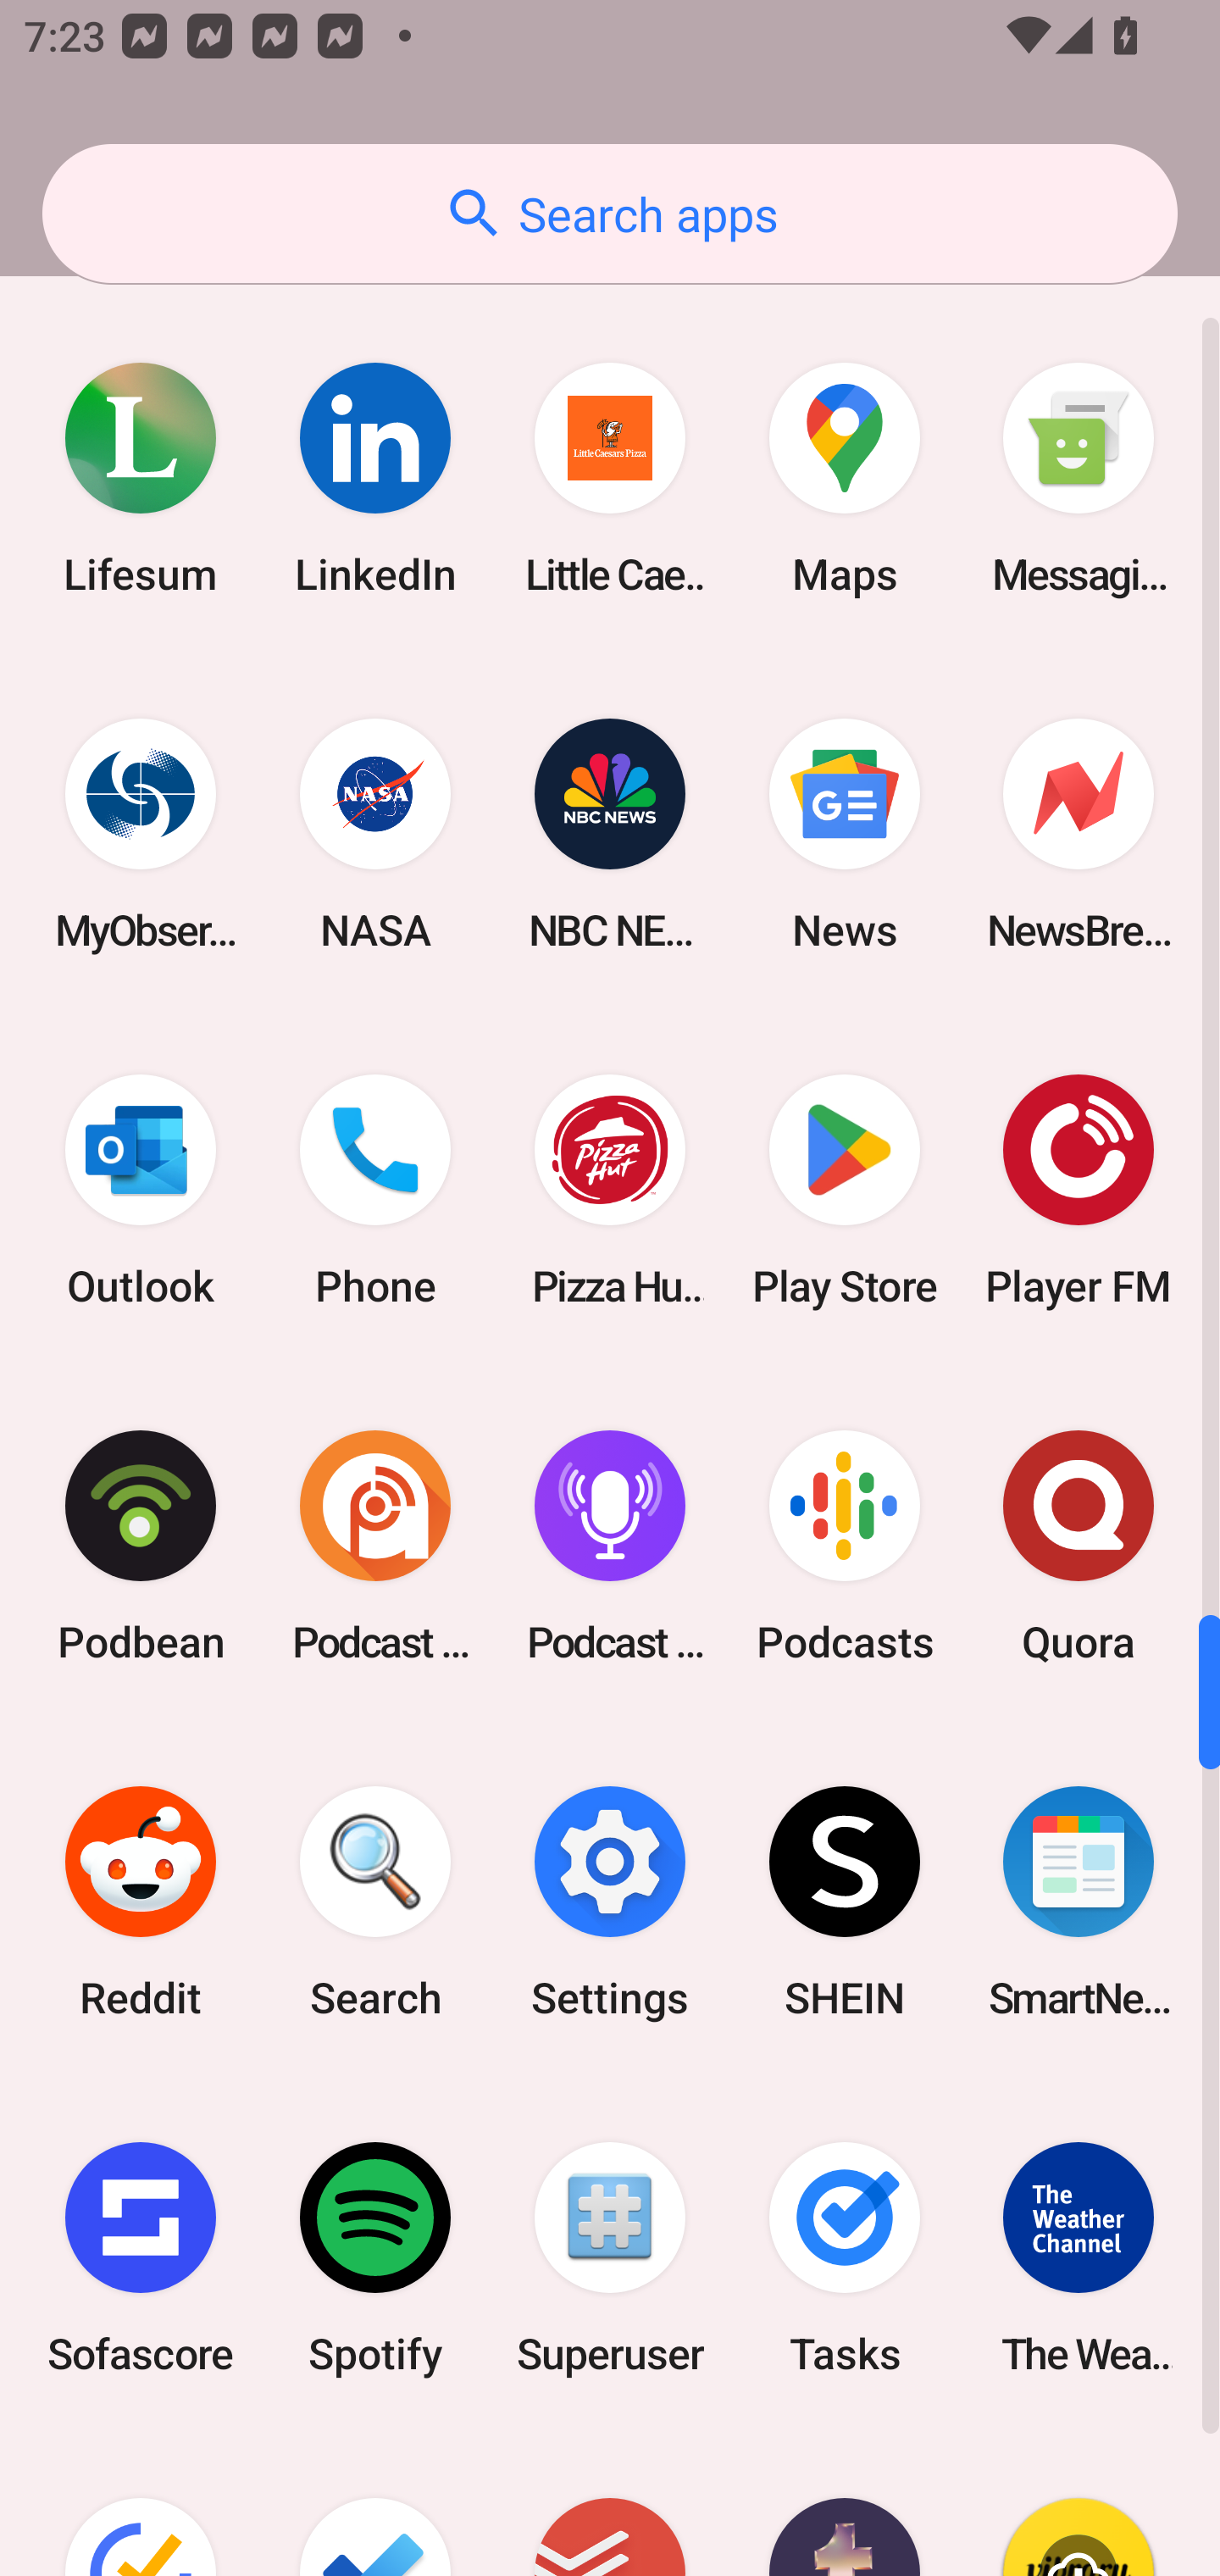  Describe the element at coordinates (141, 479) in the screenshot. I see `Lifesum` at that location.